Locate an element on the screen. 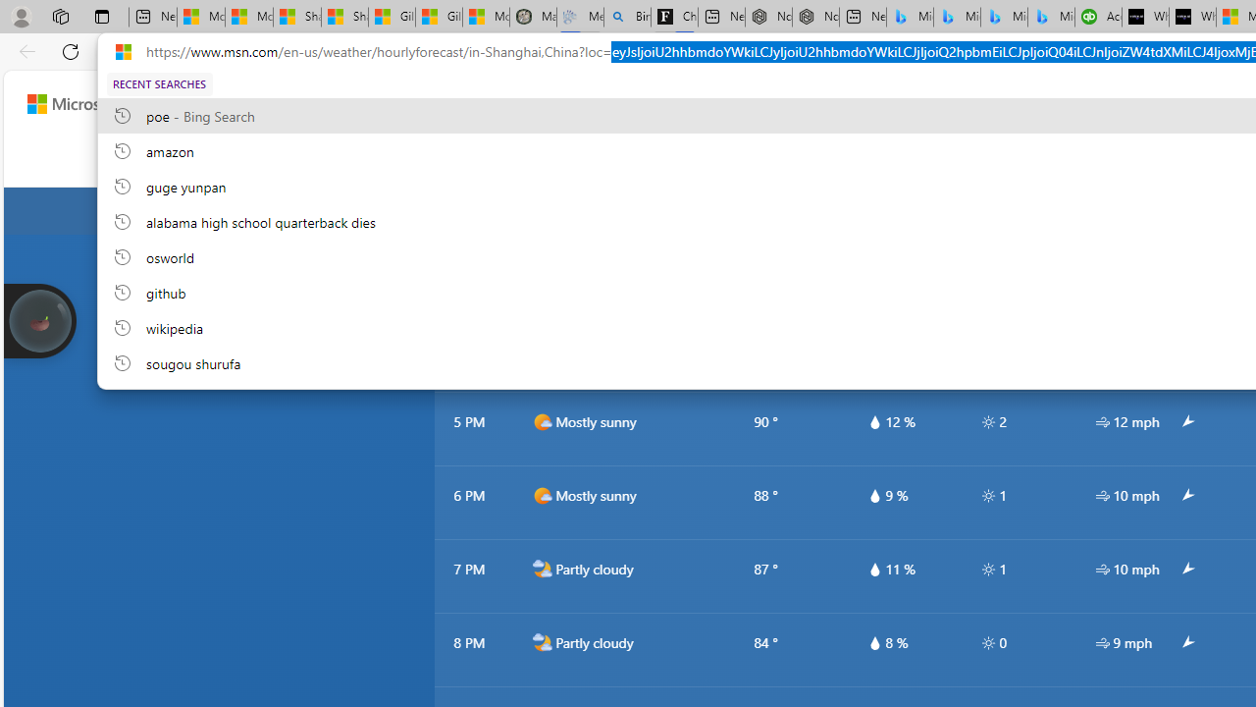  n0000 is located at coordinates (1075, 211).